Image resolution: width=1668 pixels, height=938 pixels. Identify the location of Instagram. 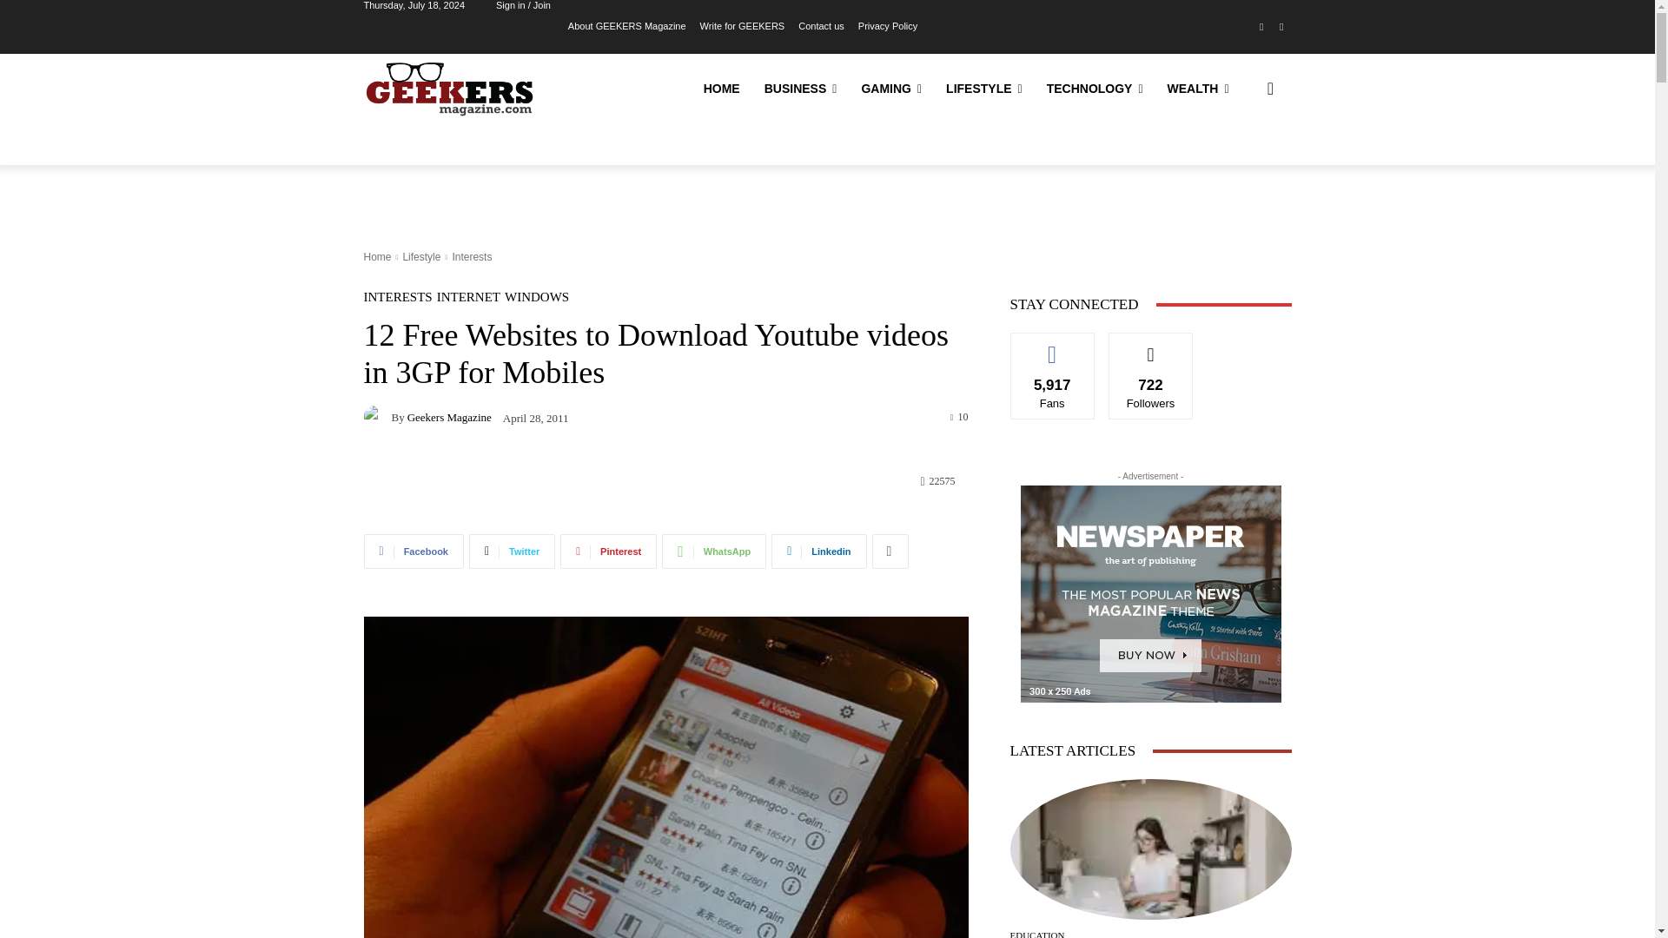
(1281, 28).